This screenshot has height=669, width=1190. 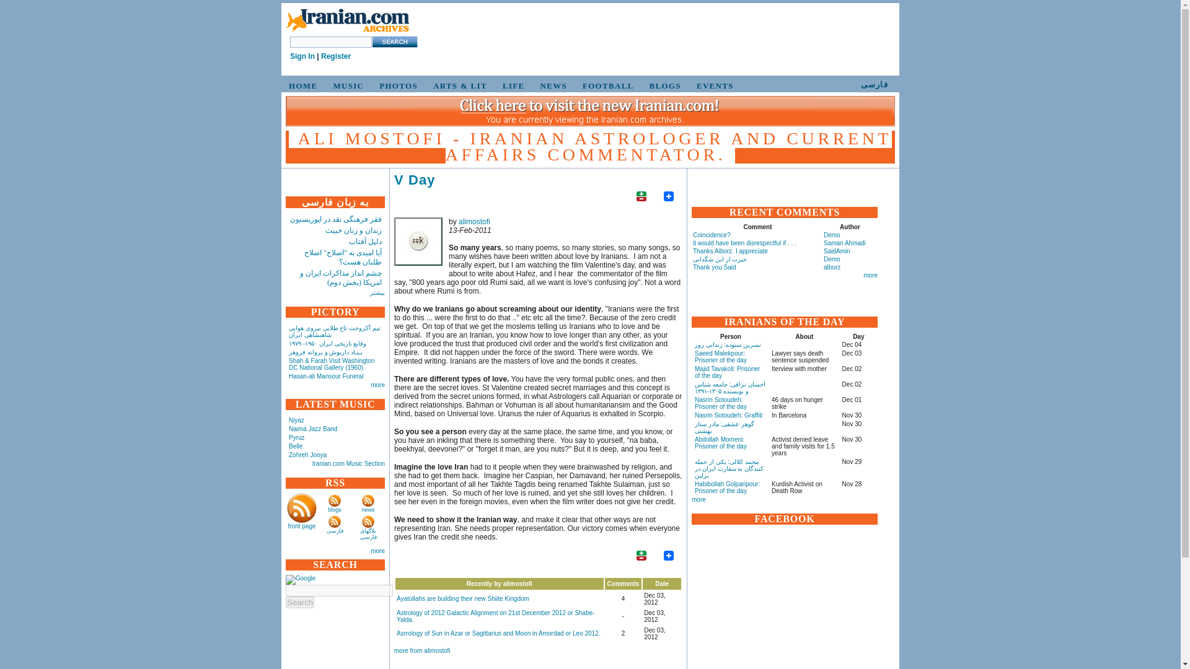 I want to click on Pyruz, so click(x=296, y=437).